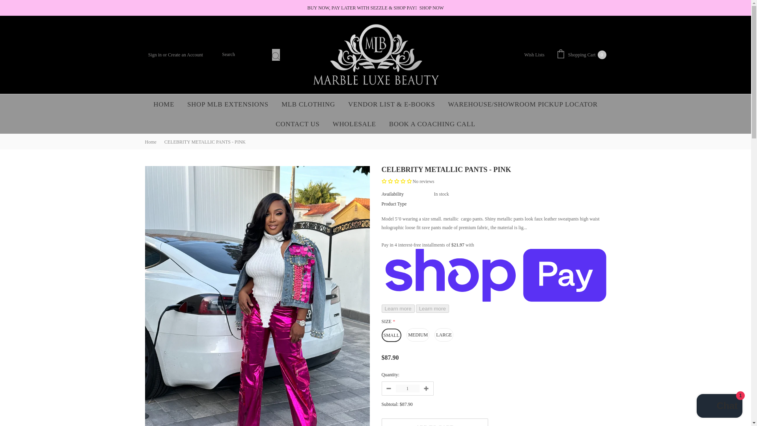  What do you see at coordinates (164, 104) in the screenshot?
I see `HOME` at bounding box center [164, 104].